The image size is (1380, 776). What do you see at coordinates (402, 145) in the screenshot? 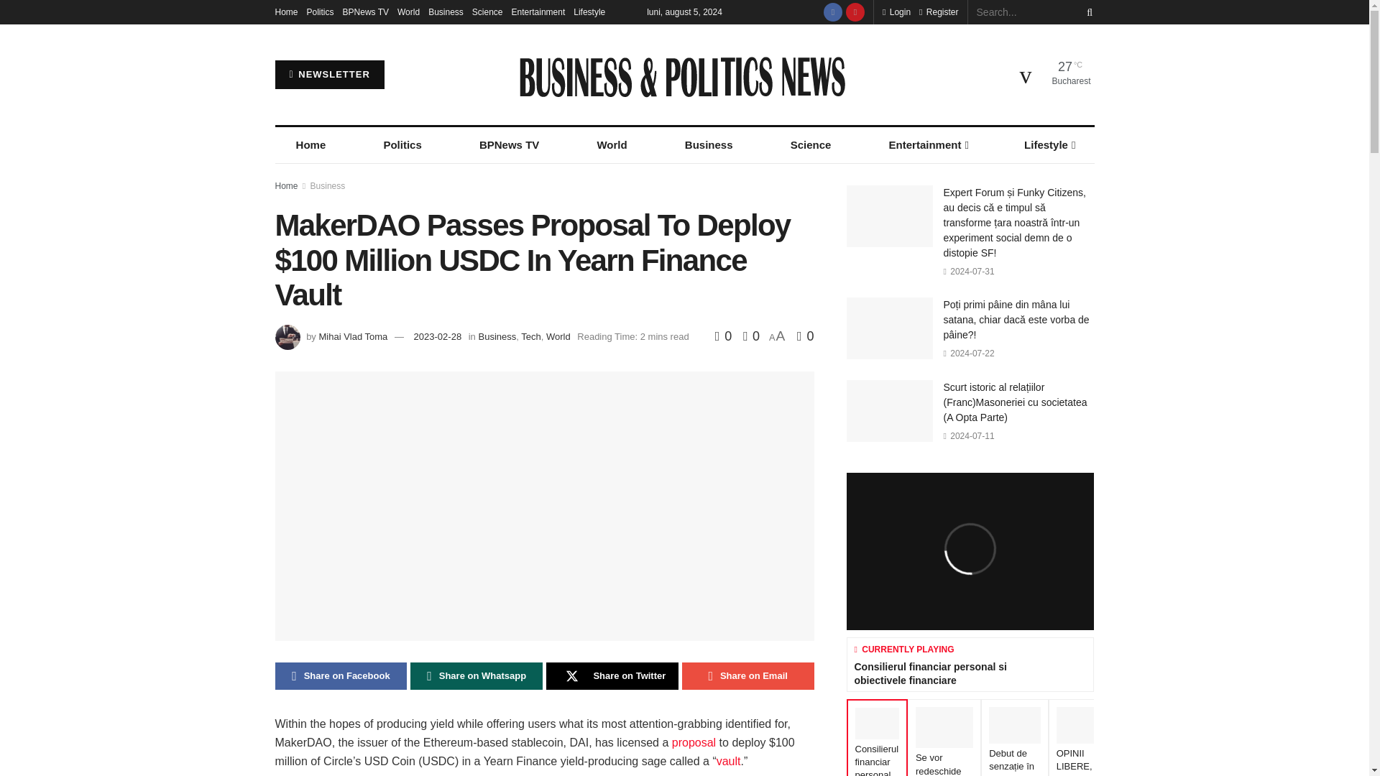
I see `Politics` at bounding box center [402, 145].